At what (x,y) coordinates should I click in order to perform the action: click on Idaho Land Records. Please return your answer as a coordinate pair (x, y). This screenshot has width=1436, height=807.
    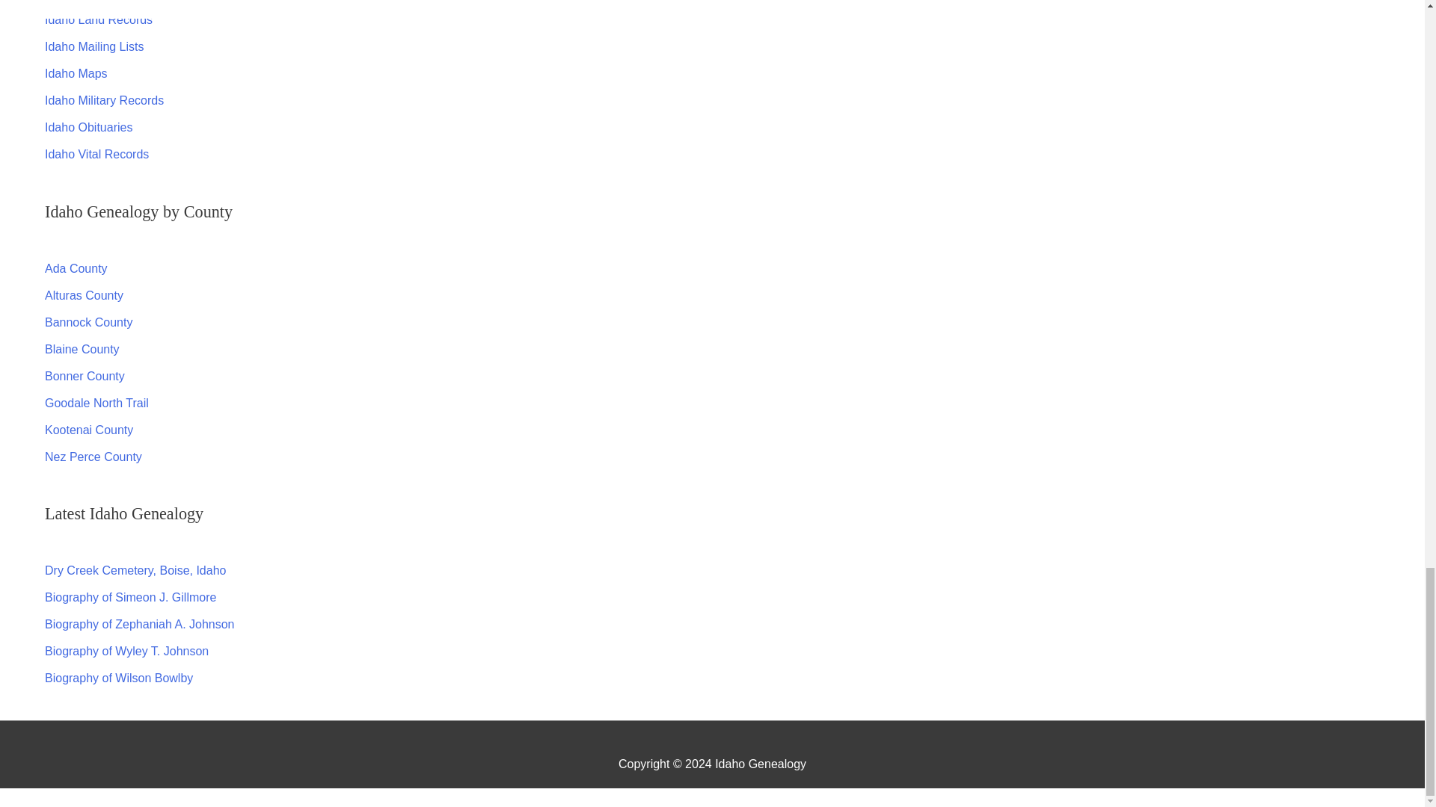
    Looking at the image, I should click on (98, 19).